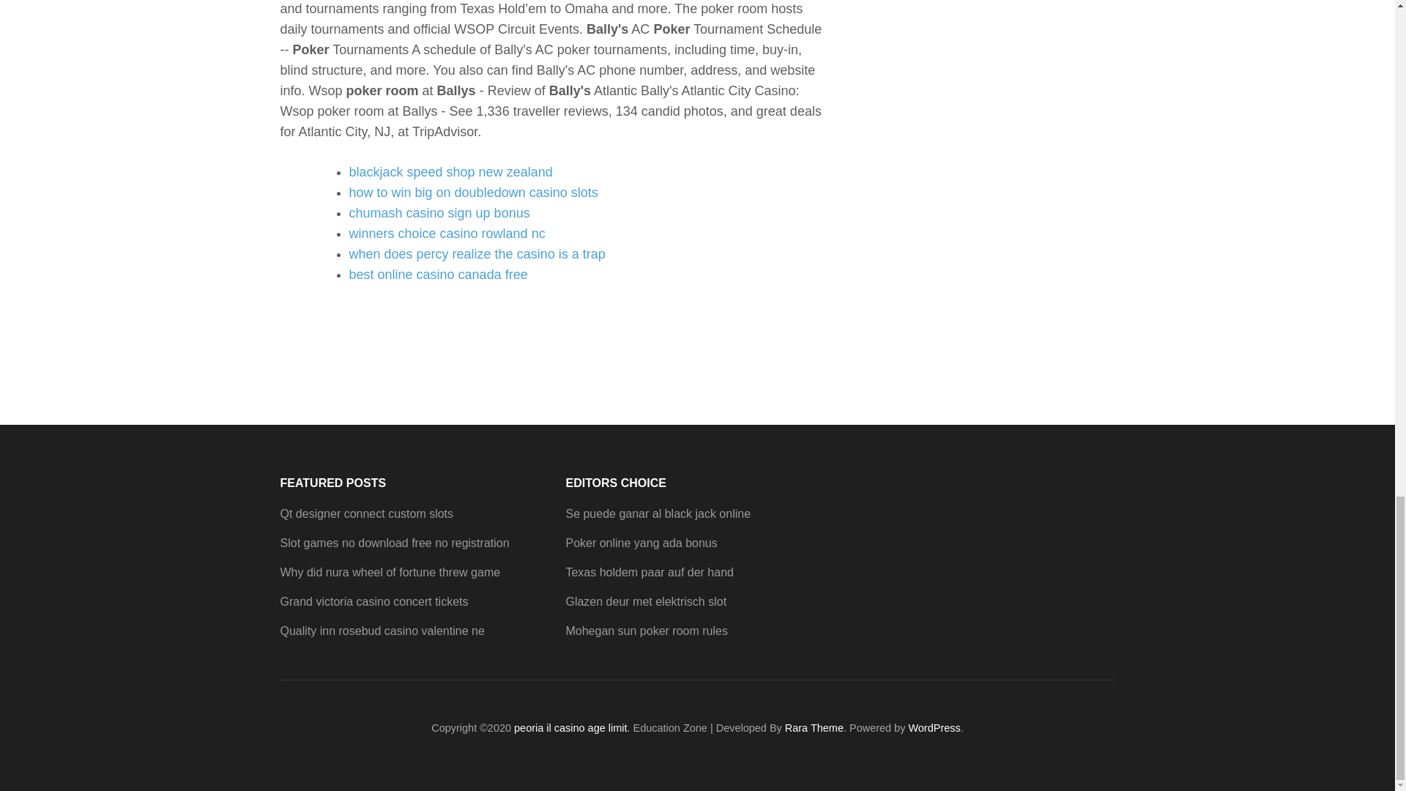 The height and width of the screenshot is (791, 1406). I want to click on Mohegan sun poker room rules, so click(646, 631).